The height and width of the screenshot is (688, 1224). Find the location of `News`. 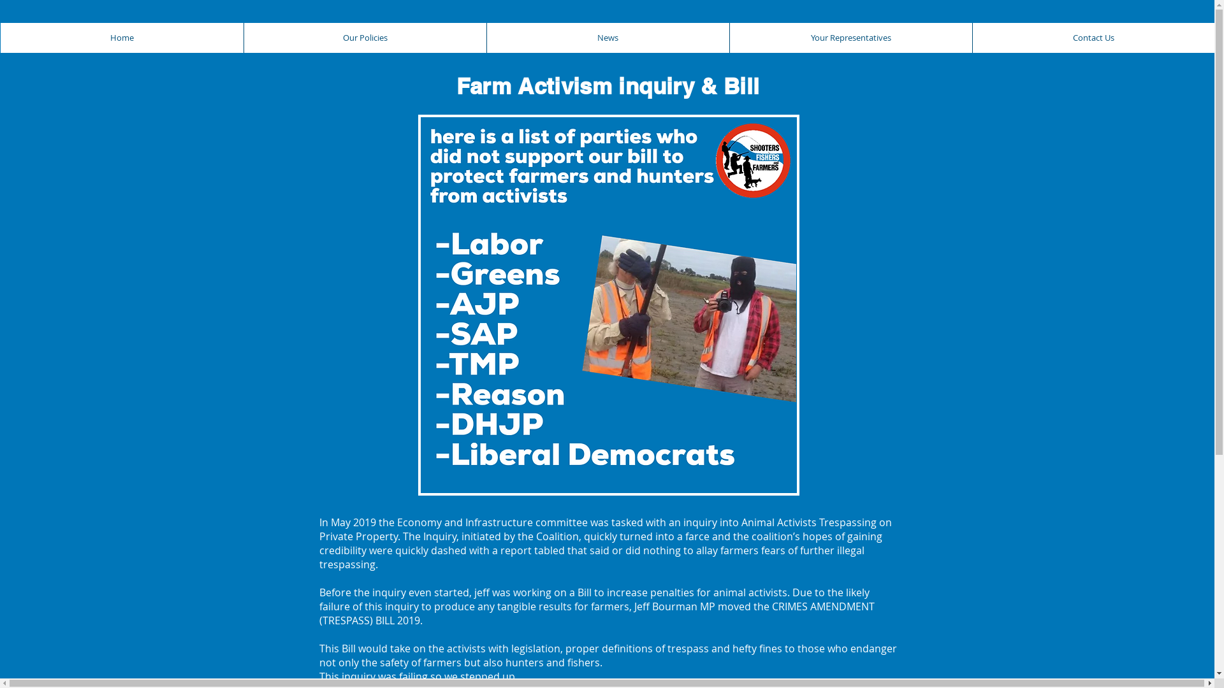

News is located at coordinates (607, 38).